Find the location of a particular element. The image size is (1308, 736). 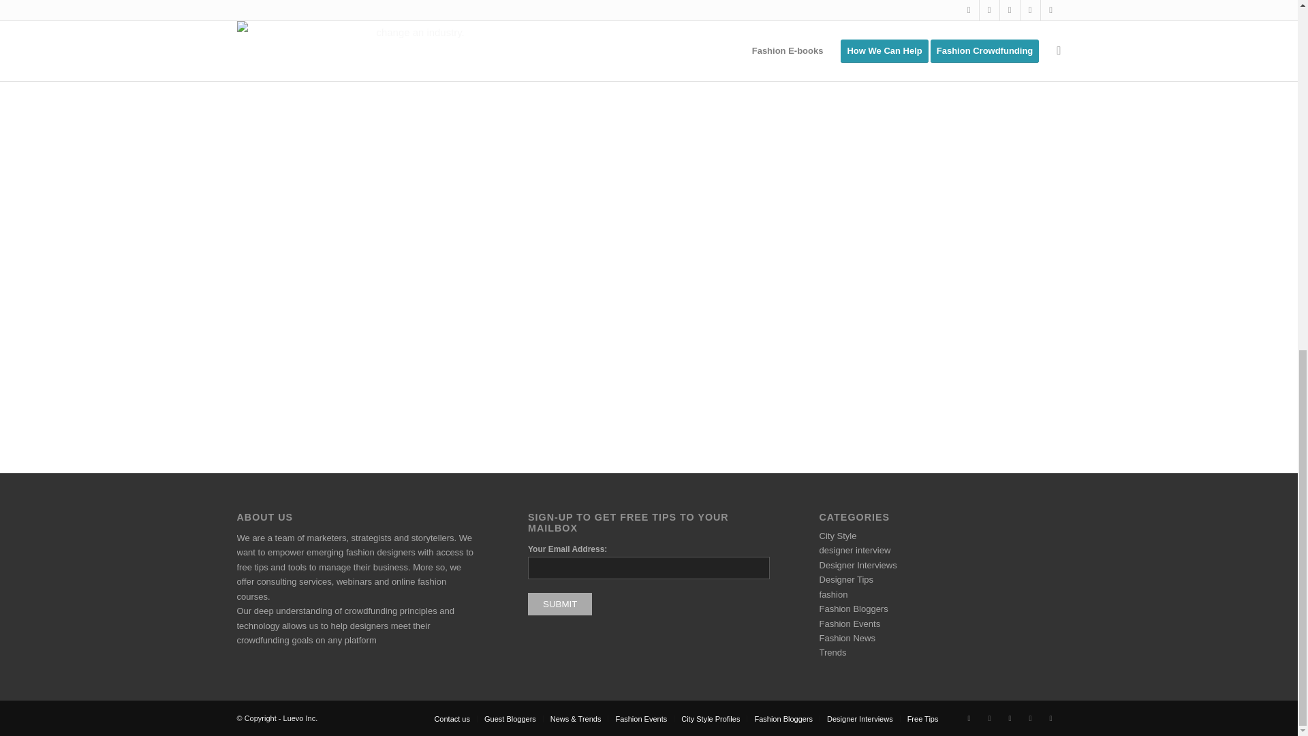

City Style is located at coordinates (838, 536).